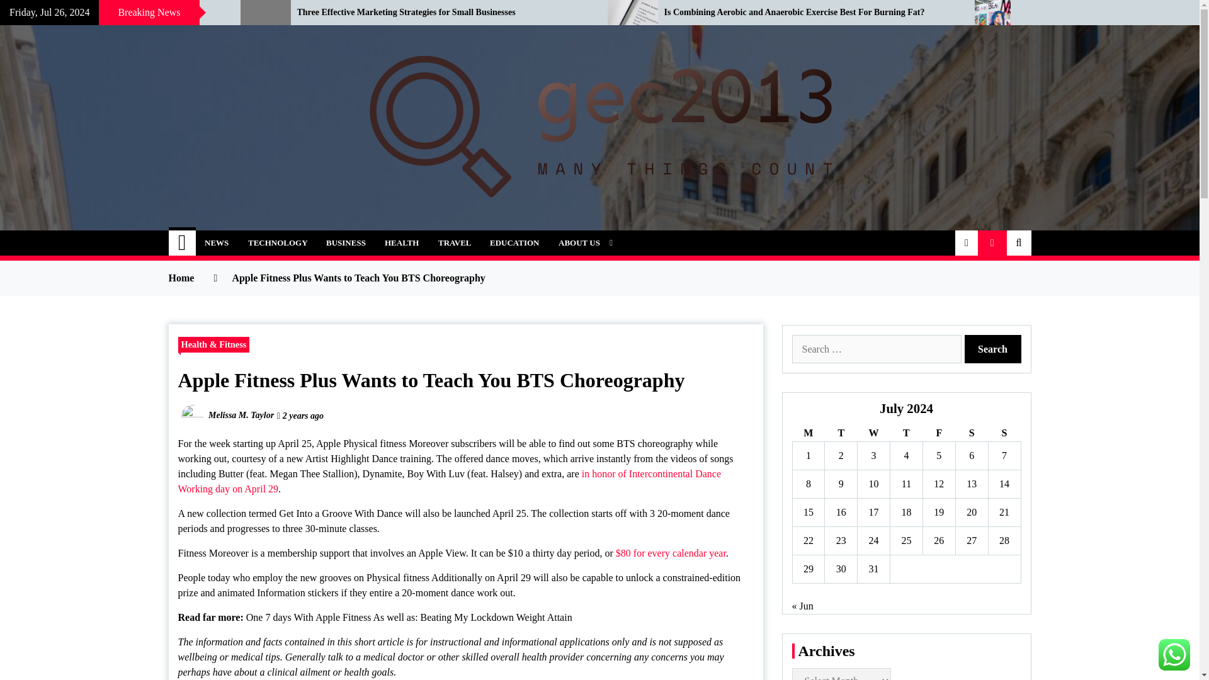 The image size is (1209, 680). Describe the element at coordinates (907, 433) in the screenshot. I see `Thursday` at that location.